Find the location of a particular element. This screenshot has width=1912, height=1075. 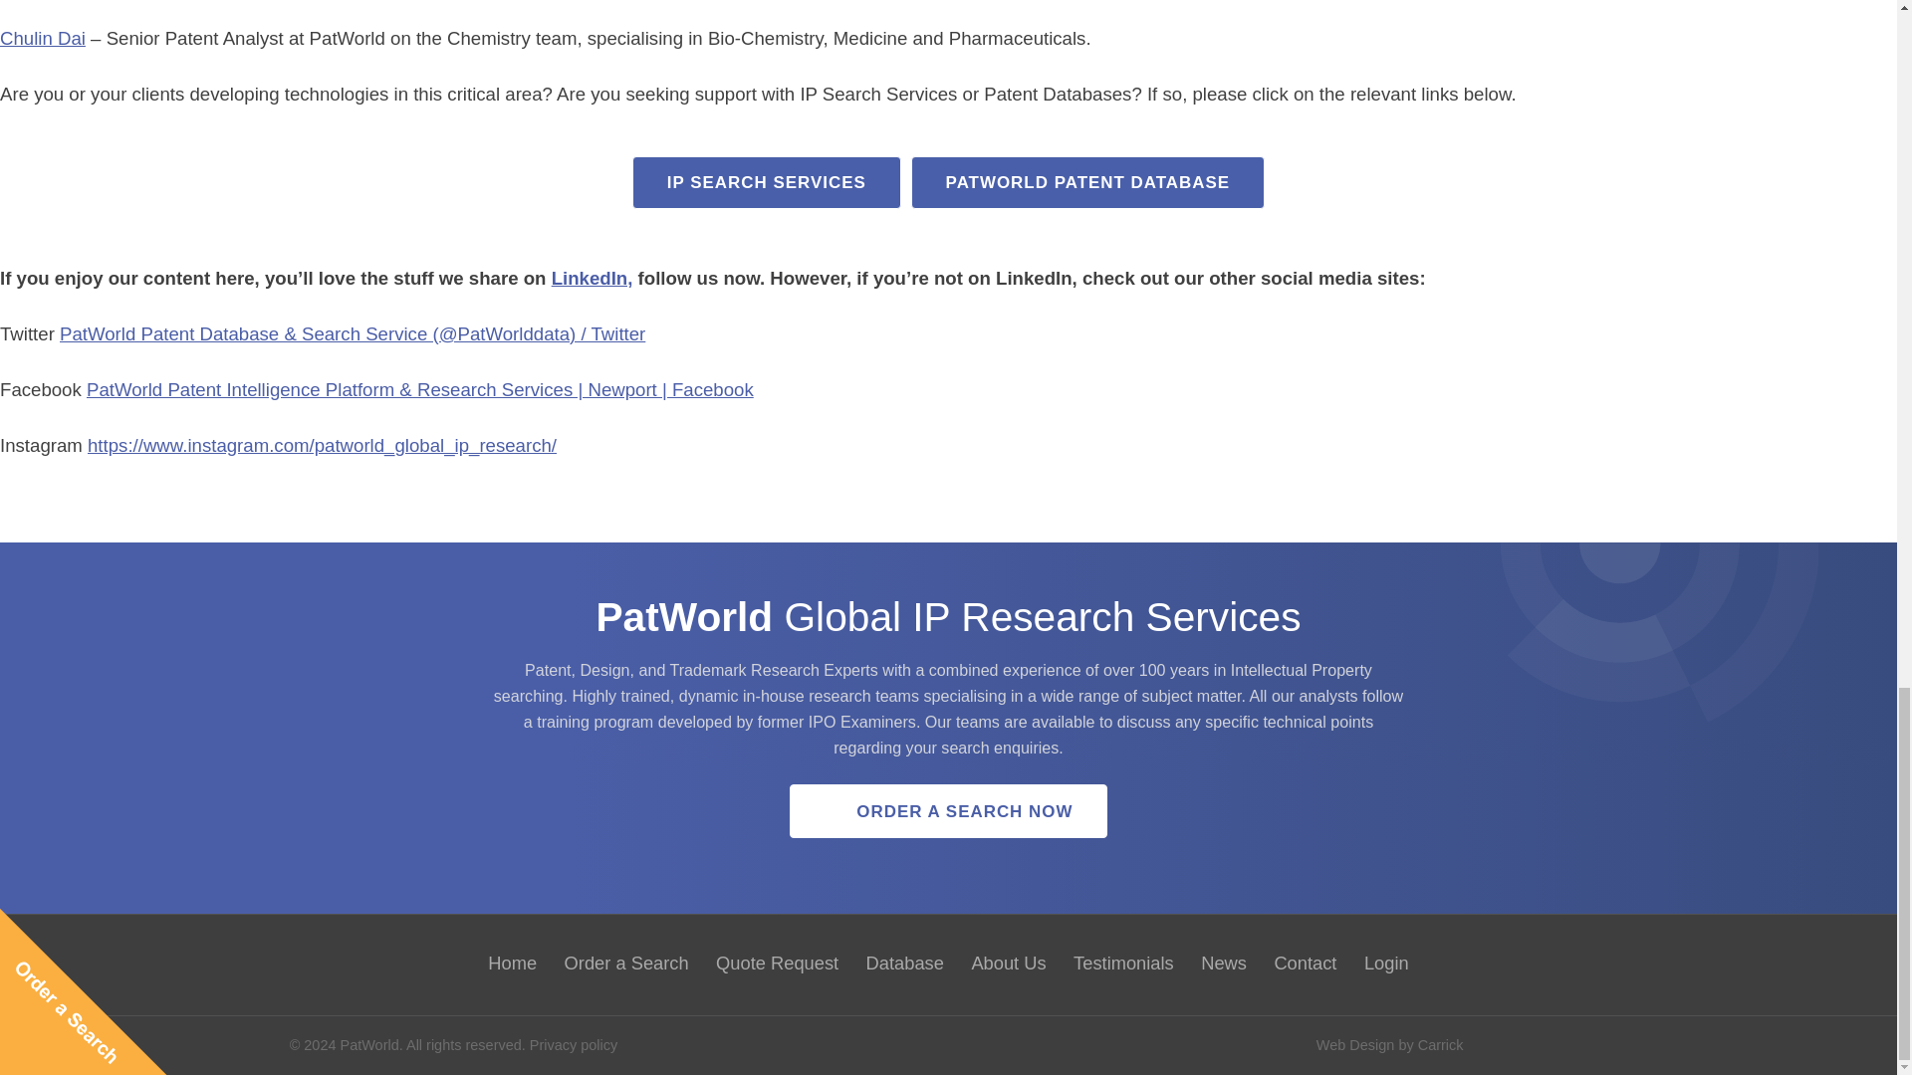

Chulin Dai is located at coordinates (43, 38).